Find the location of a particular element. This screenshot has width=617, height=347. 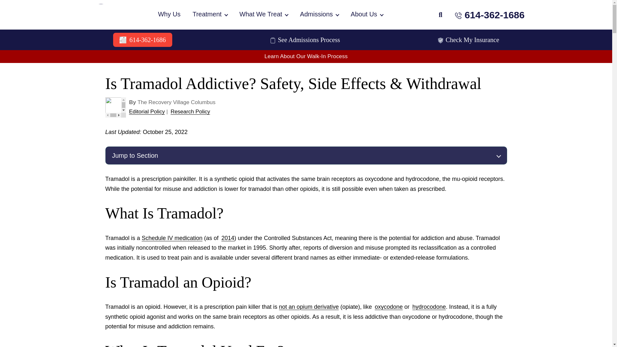

What We Treat is located at coordinates (264, 15).